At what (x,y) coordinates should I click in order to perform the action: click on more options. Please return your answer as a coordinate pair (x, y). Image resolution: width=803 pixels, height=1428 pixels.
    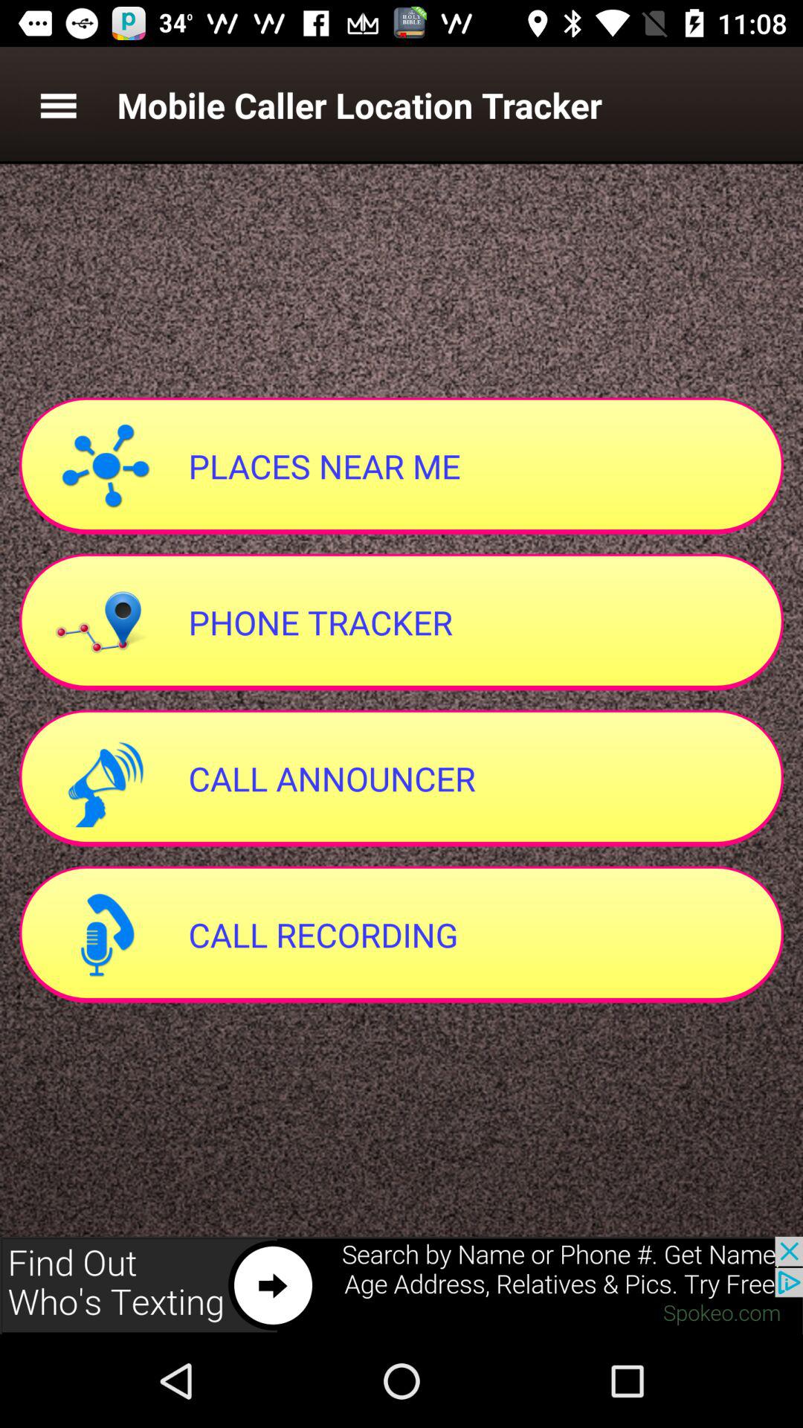
    Looking at the image, I should click on (58, 106).